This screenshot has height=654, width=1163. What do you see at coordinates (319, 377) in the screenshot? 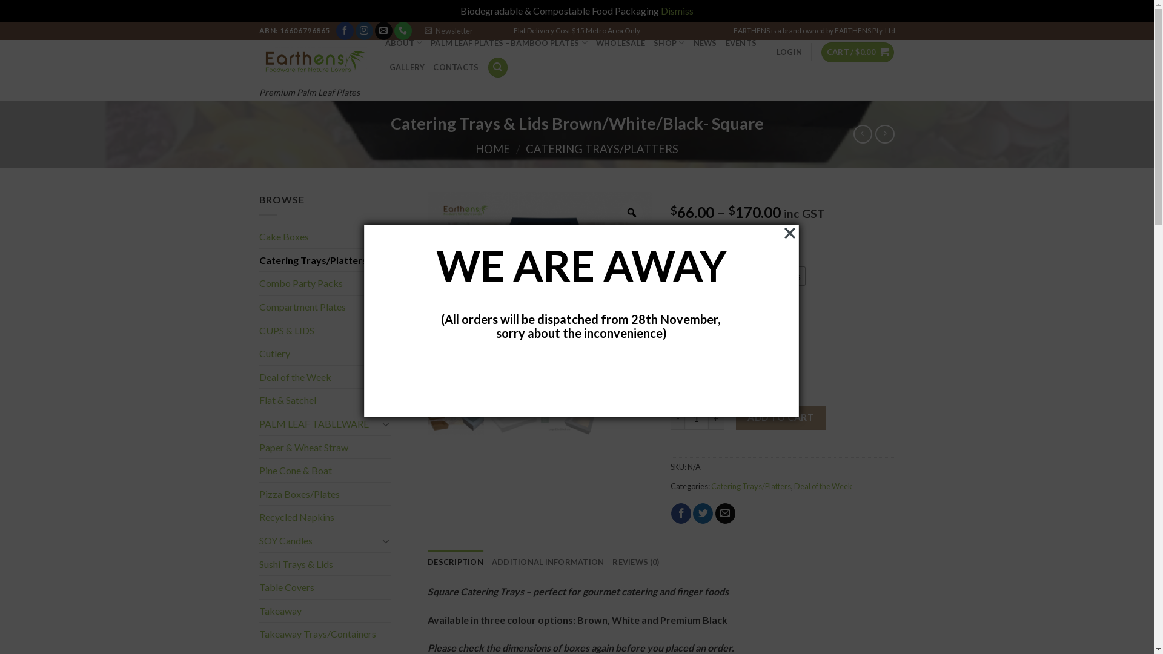
I see `Deal of the Week` at bounding box center [319, 377].